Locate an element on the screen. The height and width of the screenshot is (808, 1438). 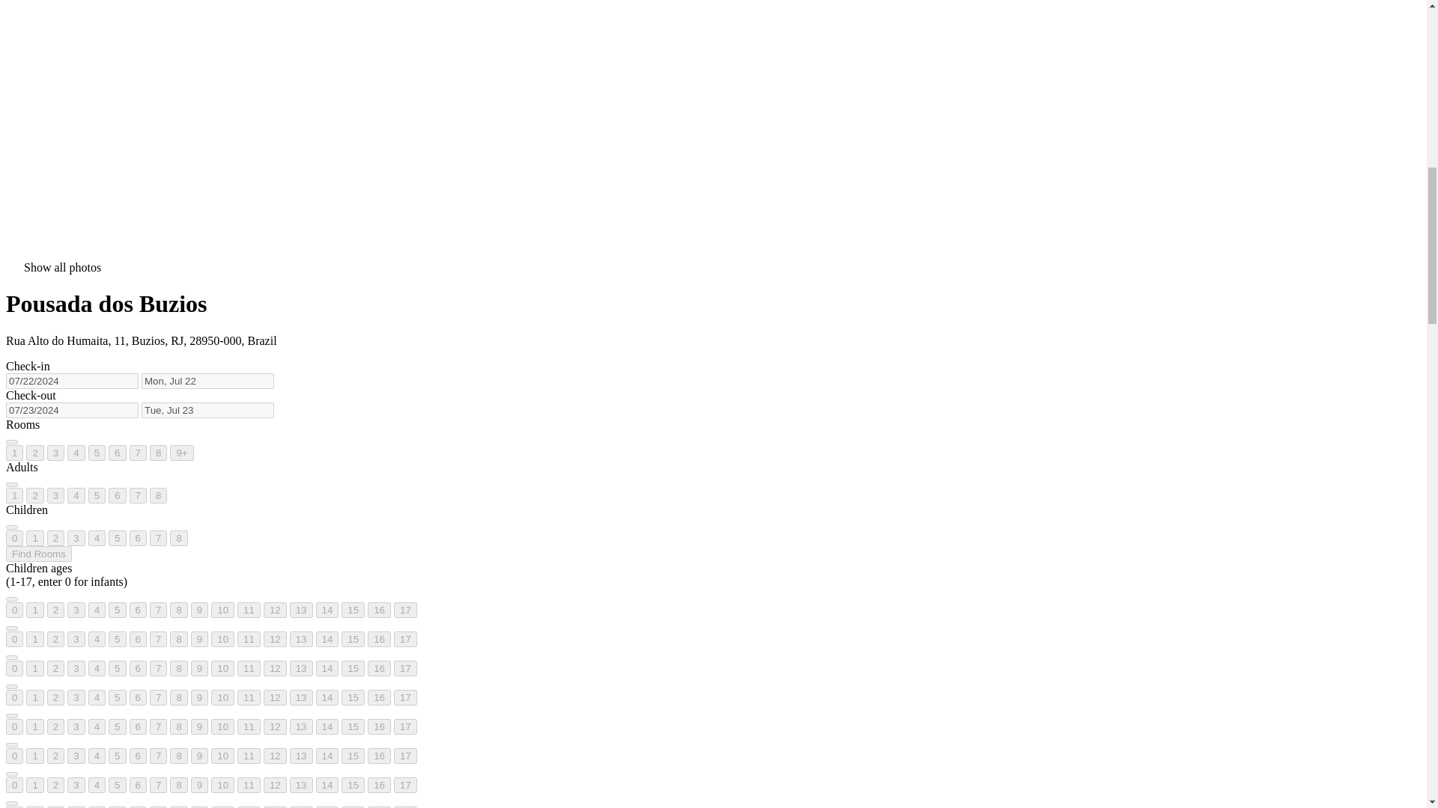
2 is located at coordinates (55, 538).